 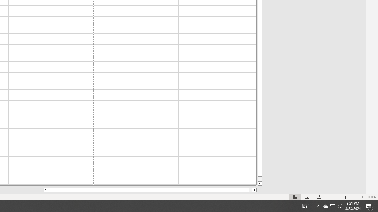 What do you see at coordinates (337, 197) in the screenshot?
I see `Show desktop` at bounding box center [337, 197].